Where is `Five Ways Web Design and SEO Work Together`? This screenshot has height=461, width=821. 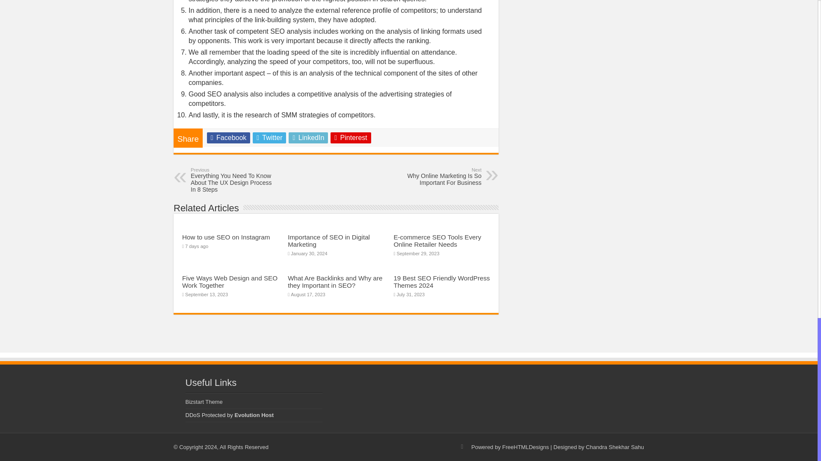 Five Ways Web Design and SEO Work Together is located at coordinates (230, 282).